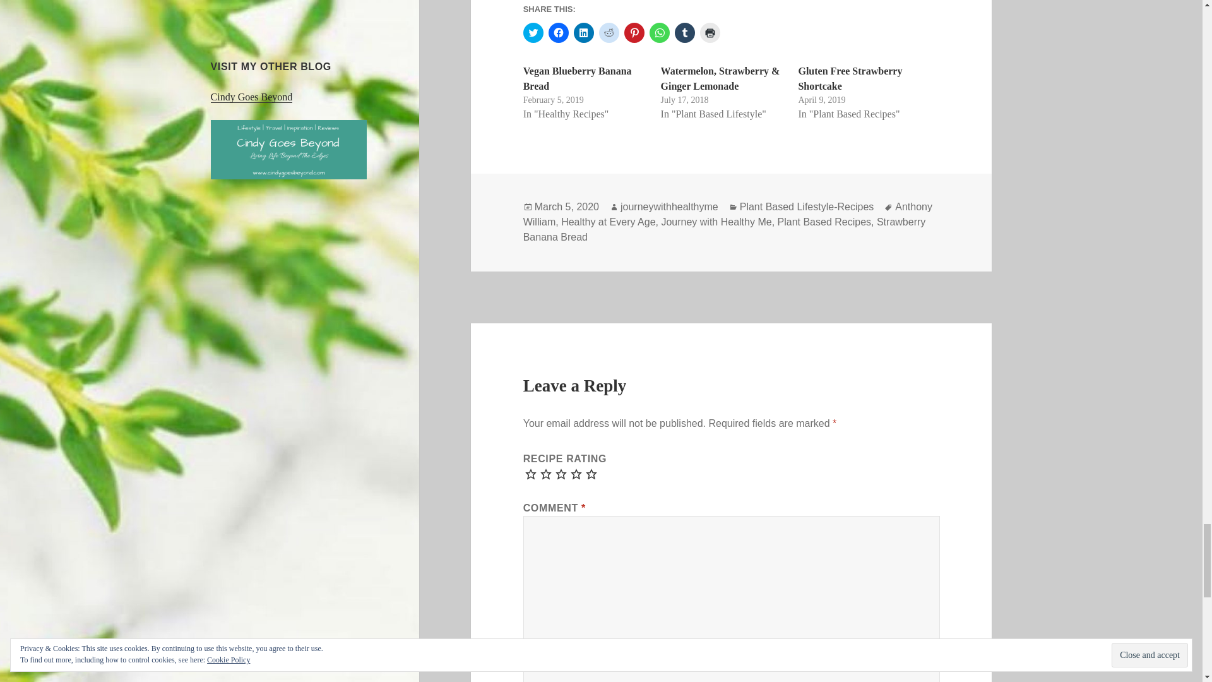 Image resolution: width=1212 pixels, height=682 pixels. I want to click on Click to share on LinkedIn, so click(583, 33).